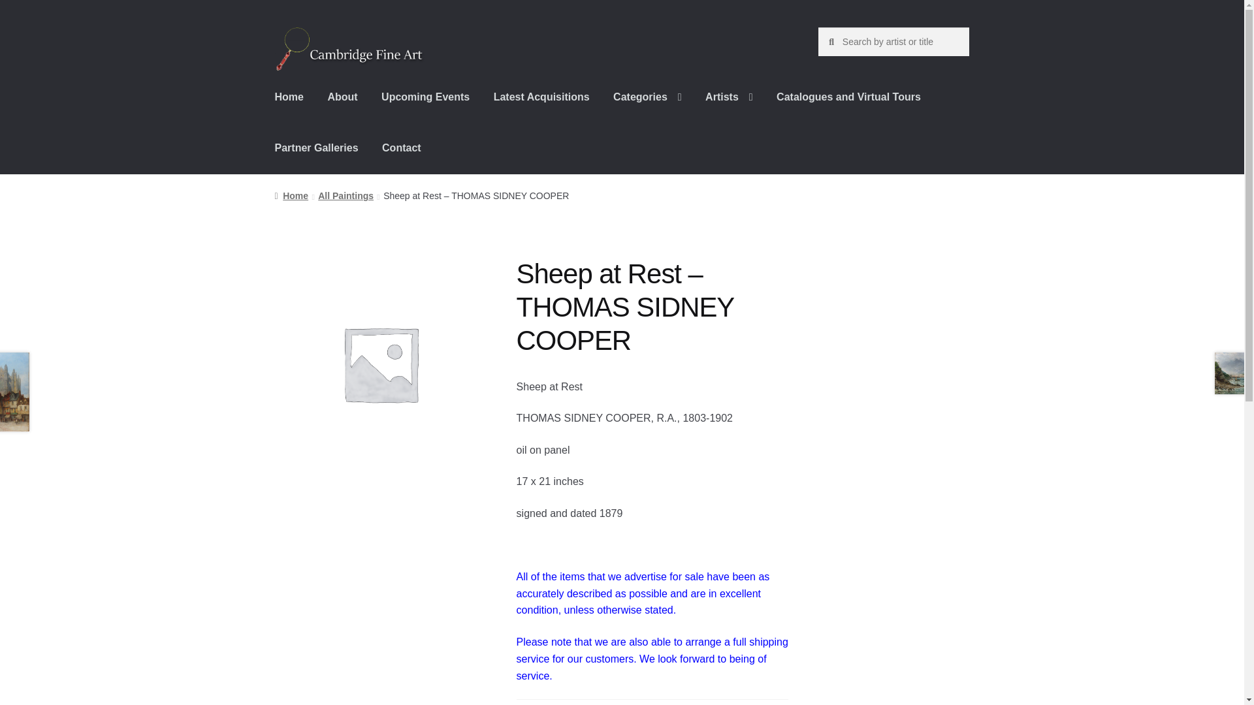 The width and height of the screenshot is (1254, 705). I want to click on Categories, so click(647, 97).